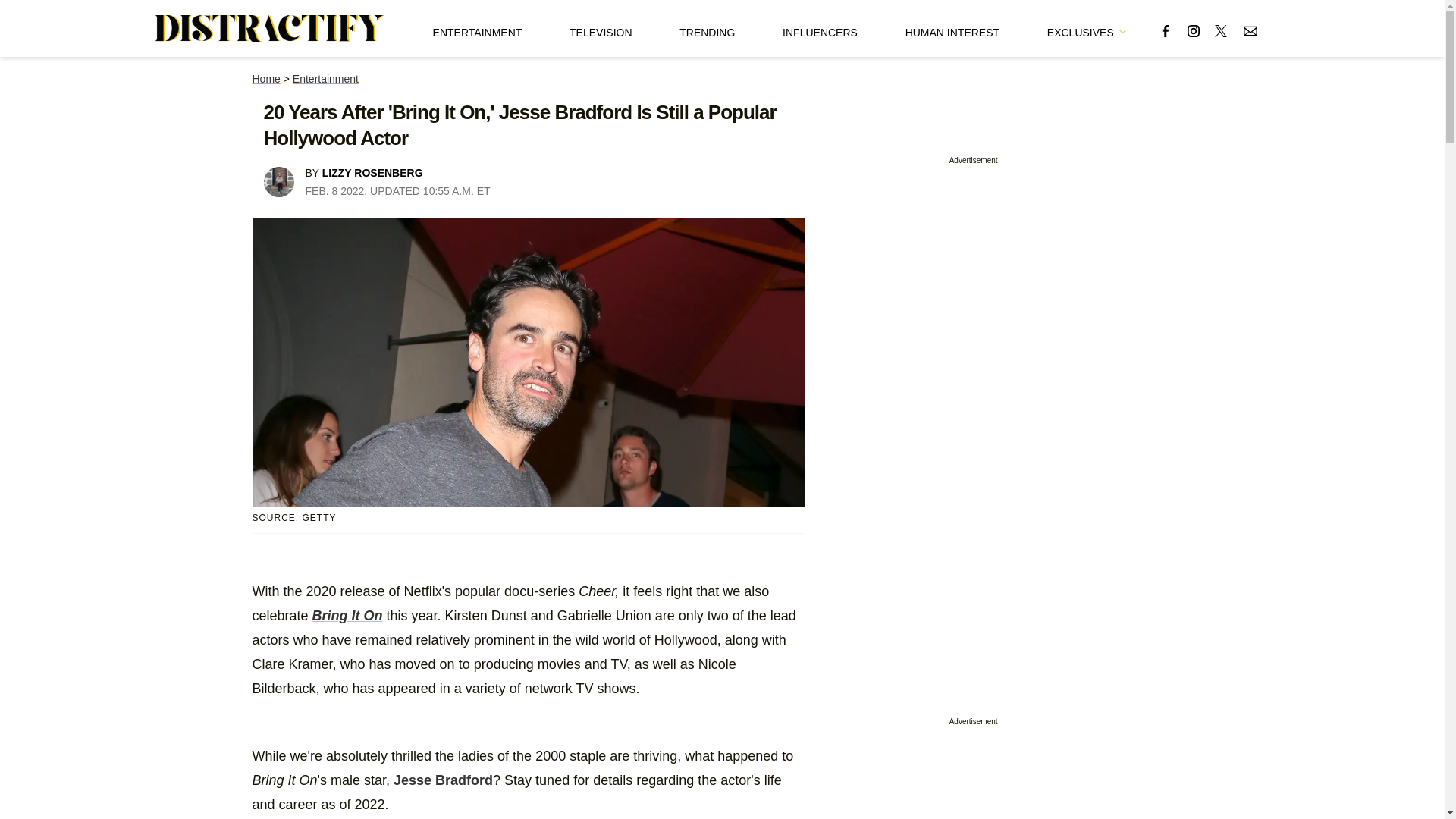  What do you see at coordinates (347, 616) in the screenshot?
I see `Bring It On` at bounding box center [347, 616].